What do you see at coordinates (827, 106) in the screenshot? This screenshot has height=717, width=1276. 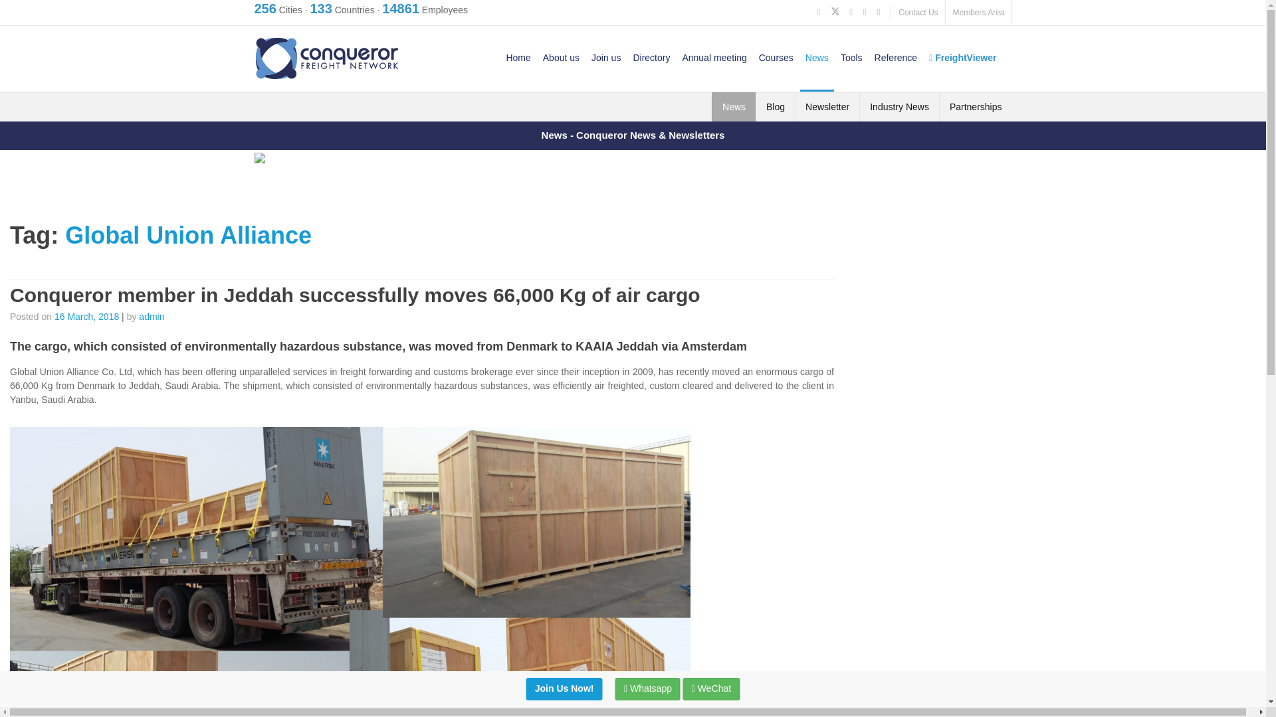 I see `Newsletter` at bounding box center [827, 106].